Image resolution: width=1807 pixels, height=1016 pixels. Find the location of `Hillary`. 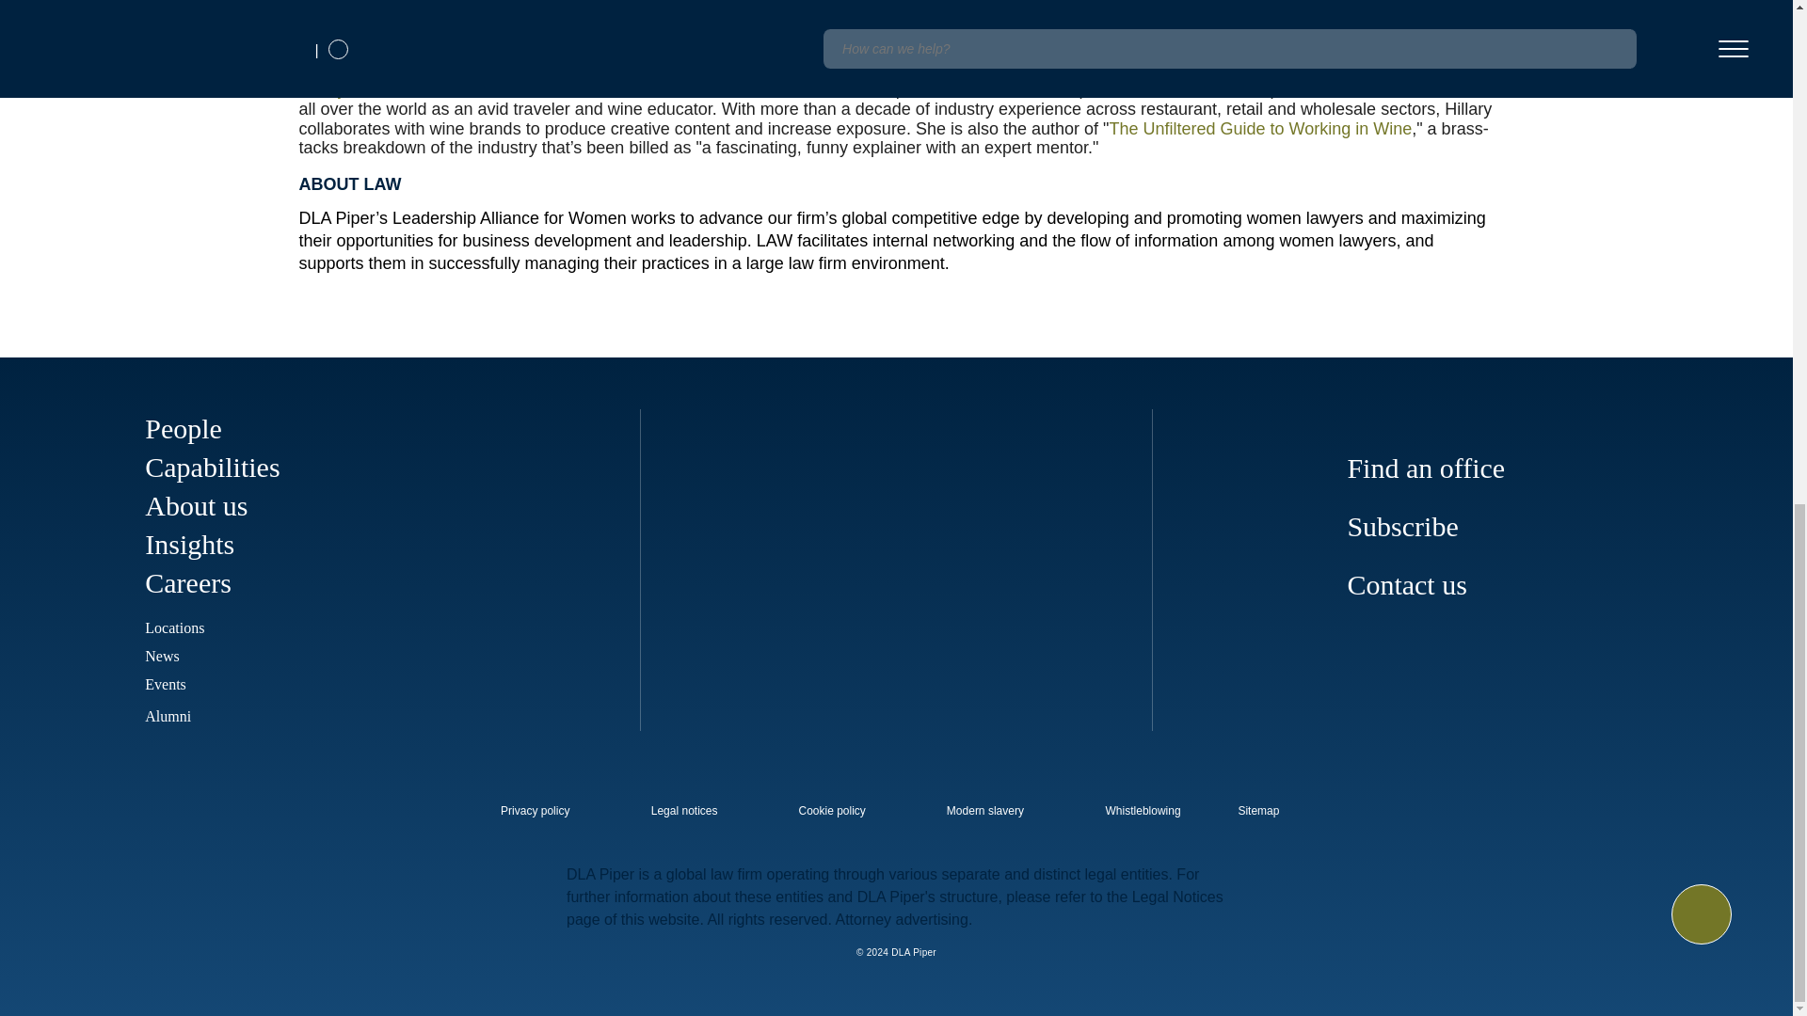

Hillary is located at coordinates (323, 88).